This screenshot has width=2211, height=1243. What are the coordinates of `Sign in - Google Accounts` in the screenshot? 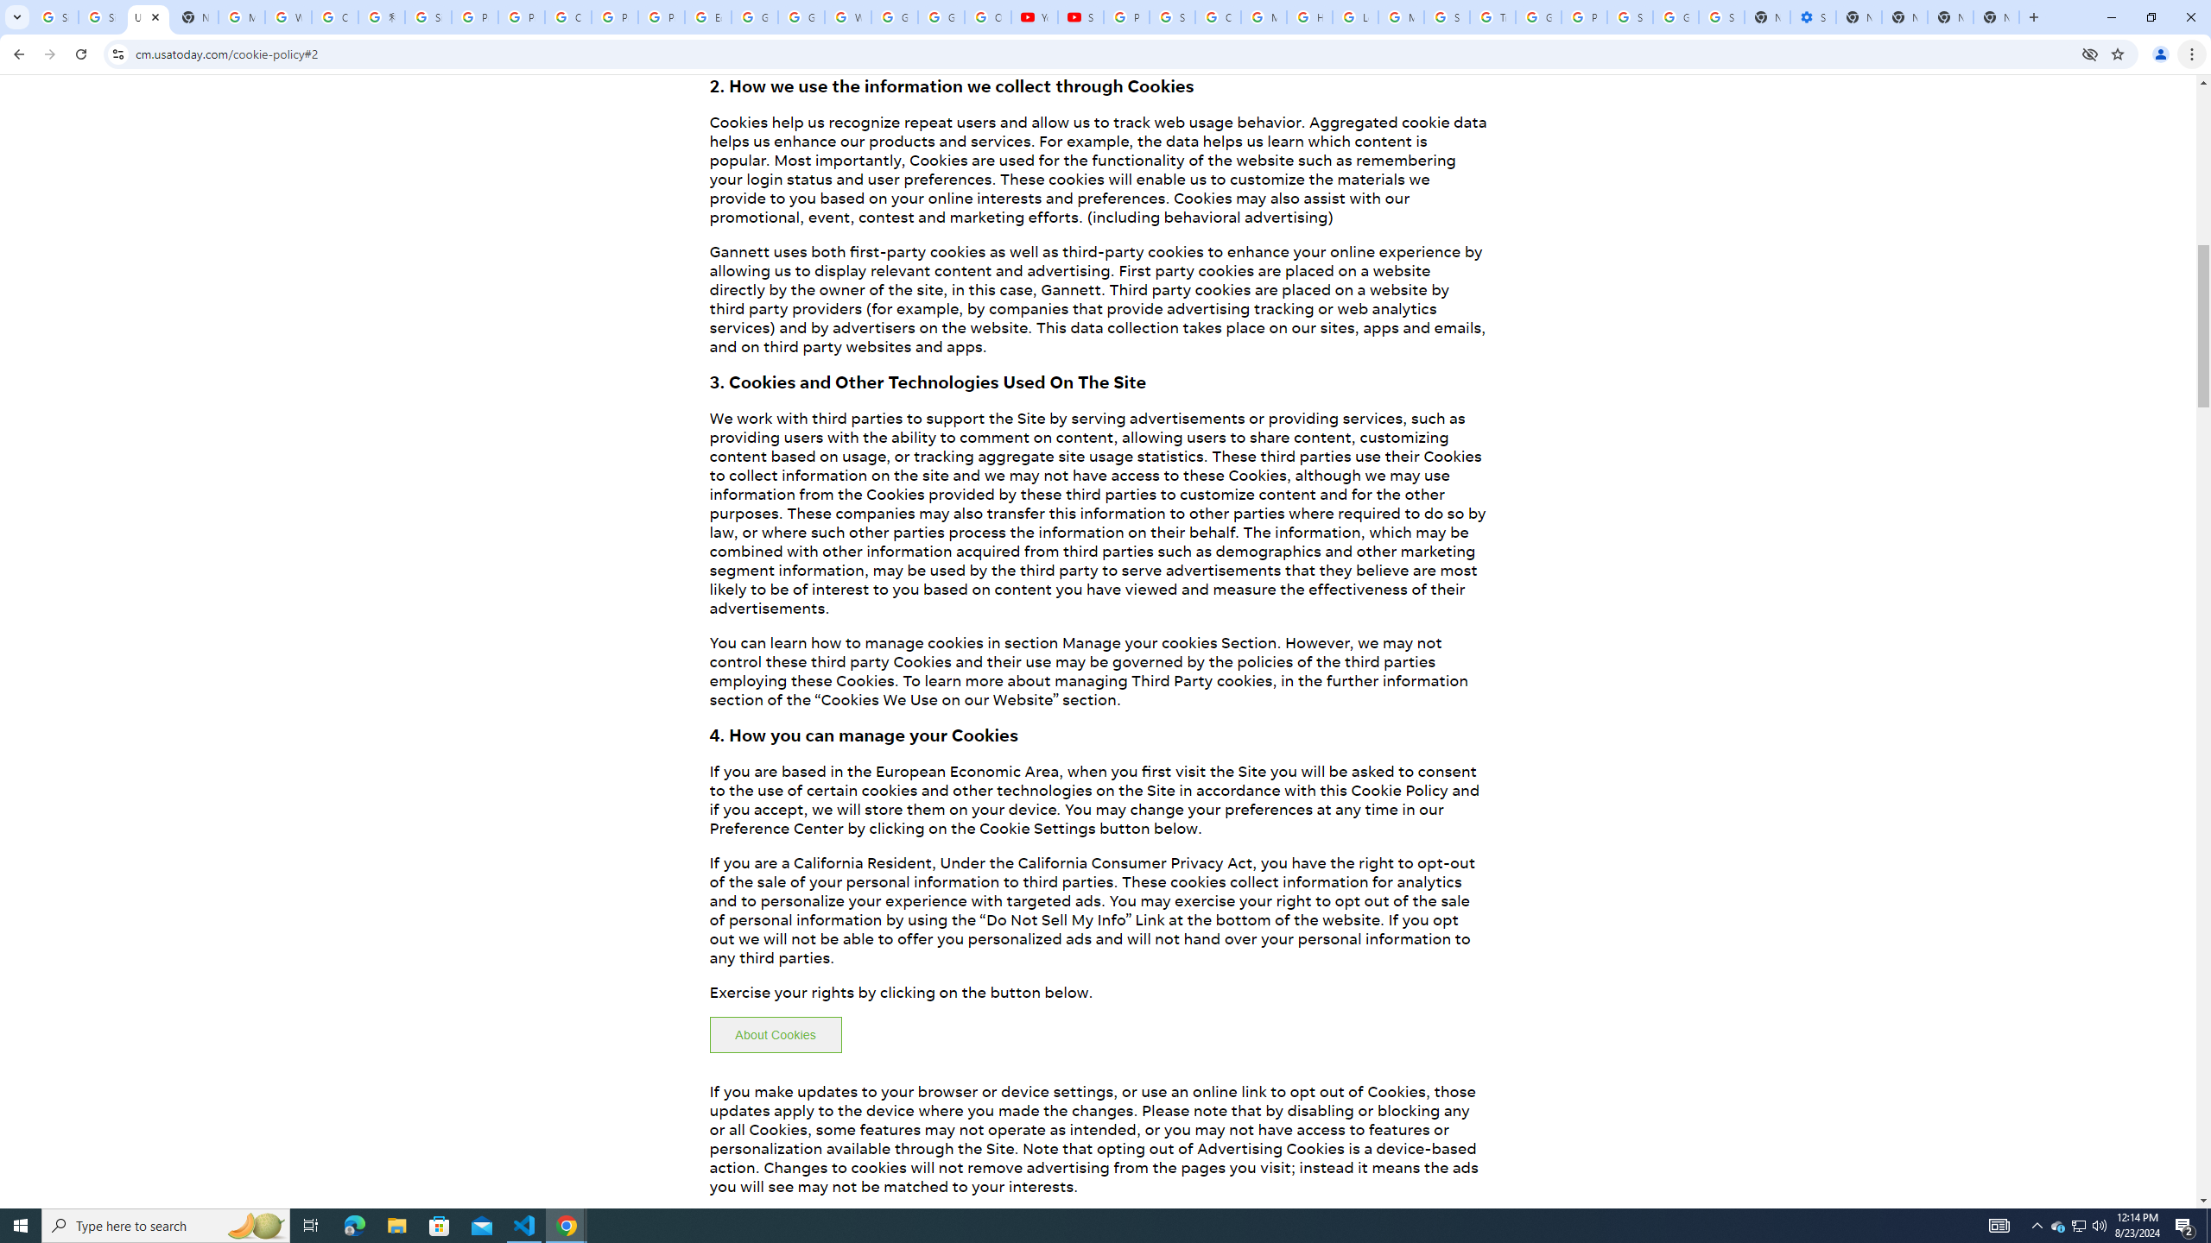 It's located at (428, 17).